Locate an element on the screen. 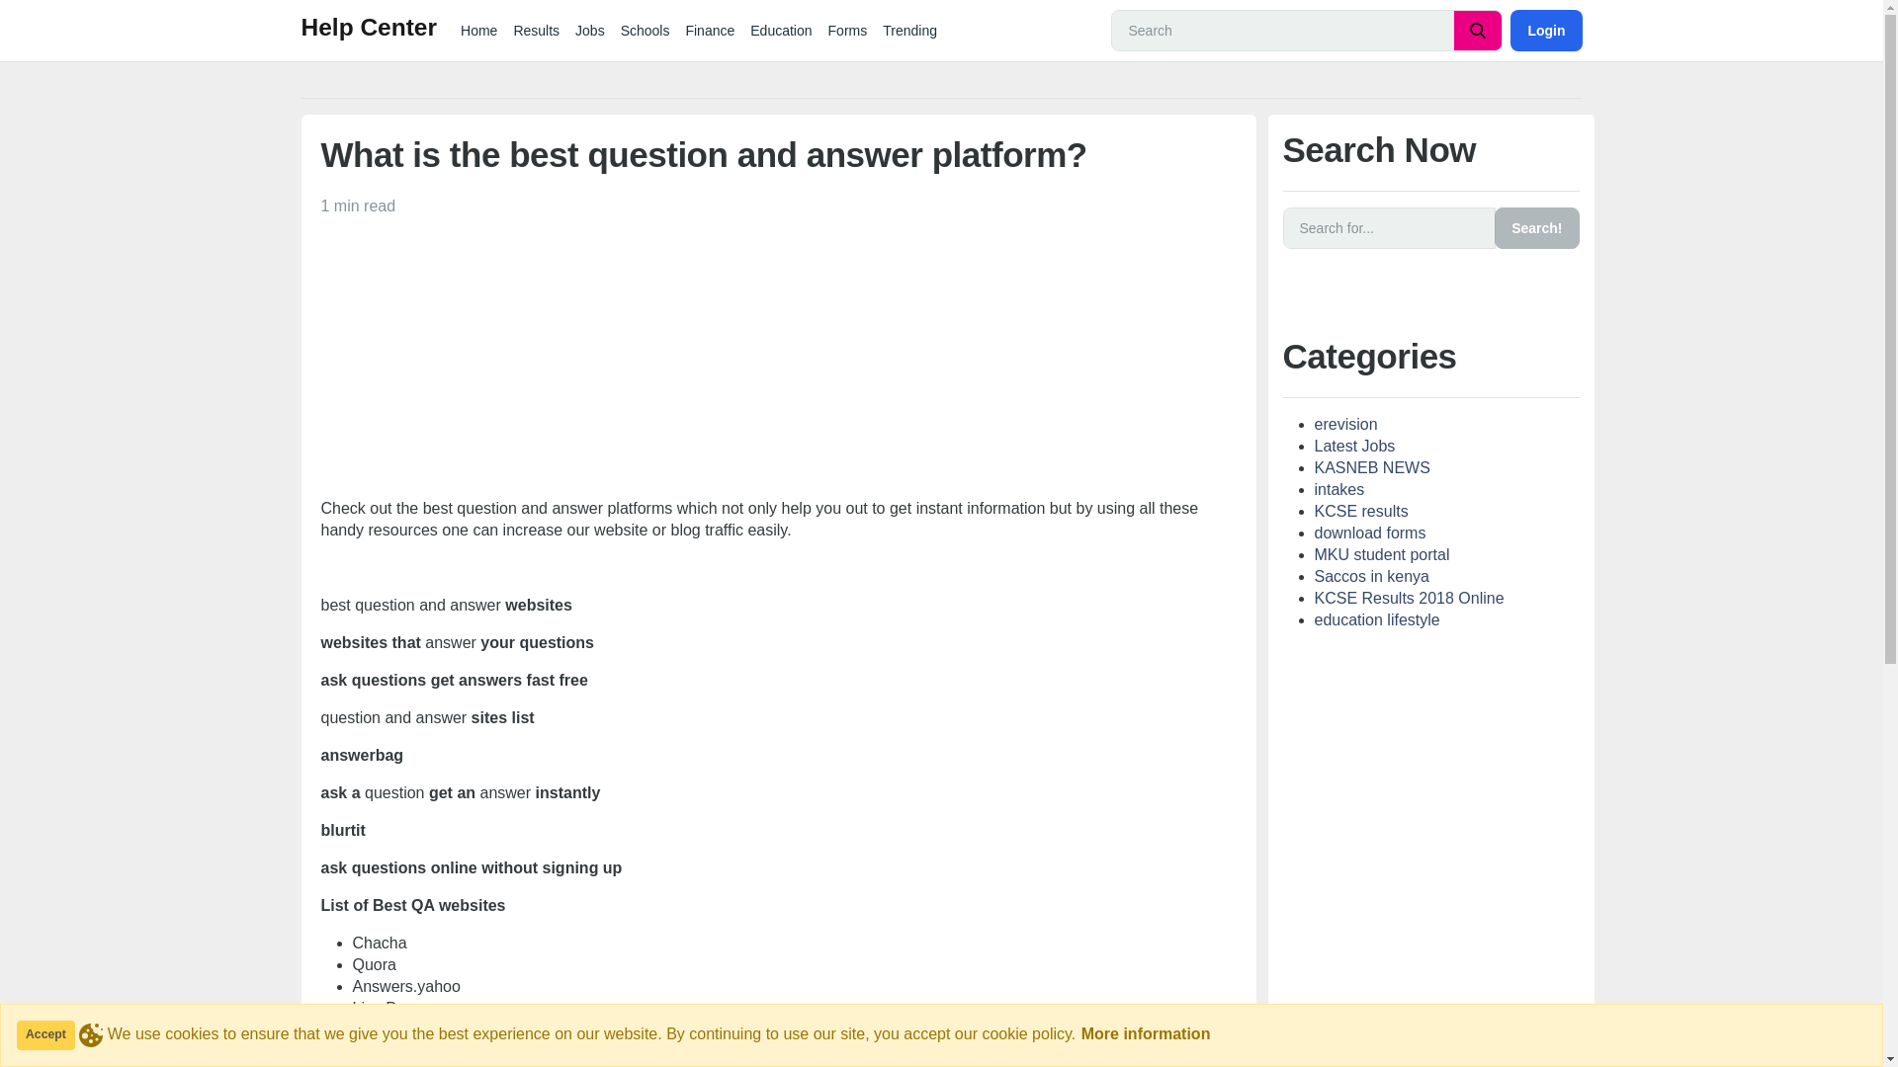 This screenshot has width=1898, height=1067. erevision is located at coordinates (1346, 425).